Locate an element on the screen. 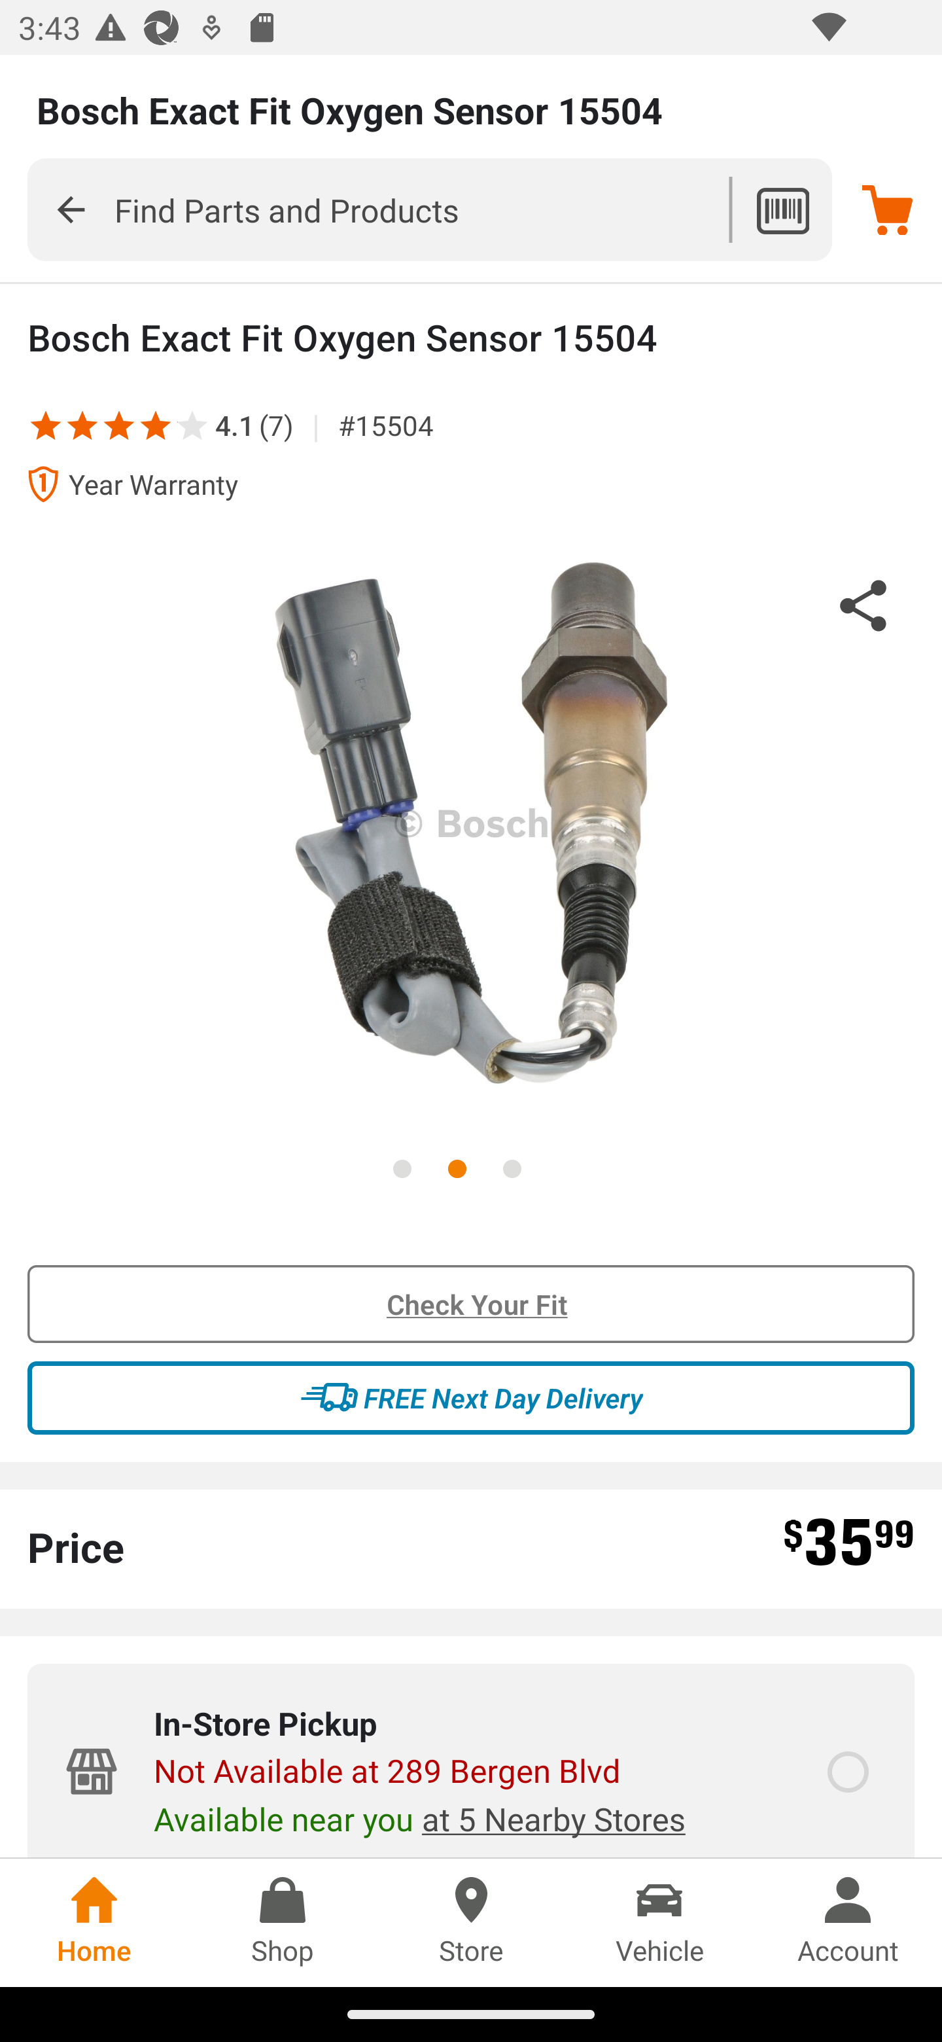 This screenshot has height=2042, width=942. Vehicle is located at coordinates (659, 1922).